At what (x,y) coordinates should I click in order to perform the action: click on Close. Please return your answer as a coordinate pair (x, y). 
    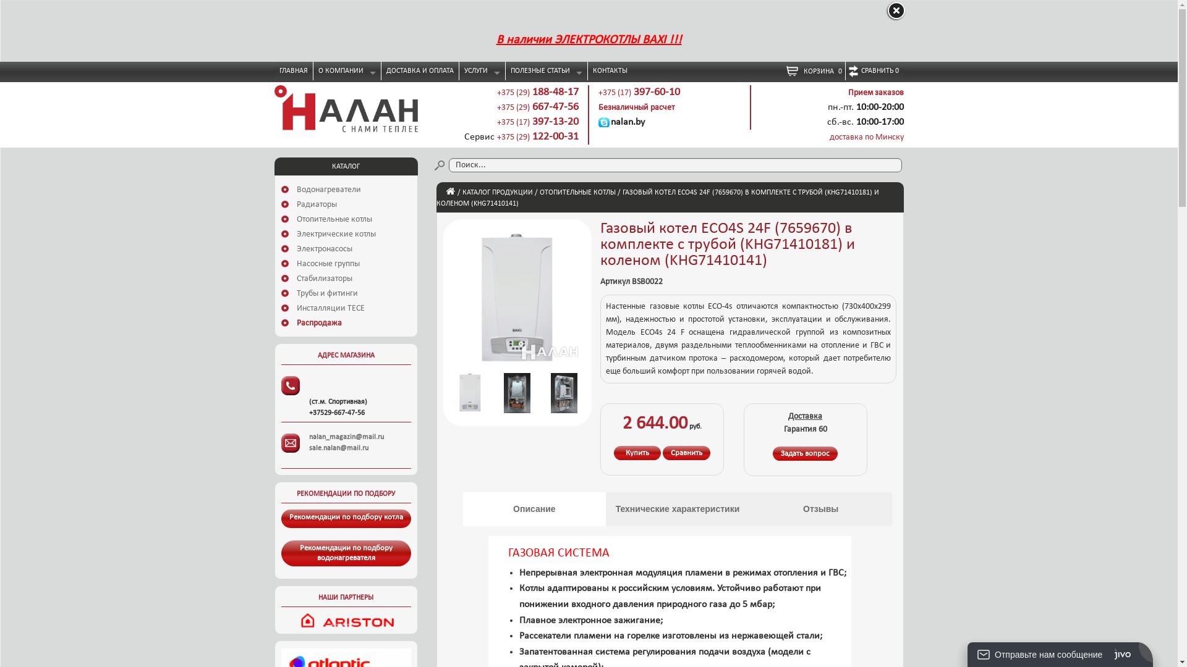
    Looking at the image, I should click on (895, 11).